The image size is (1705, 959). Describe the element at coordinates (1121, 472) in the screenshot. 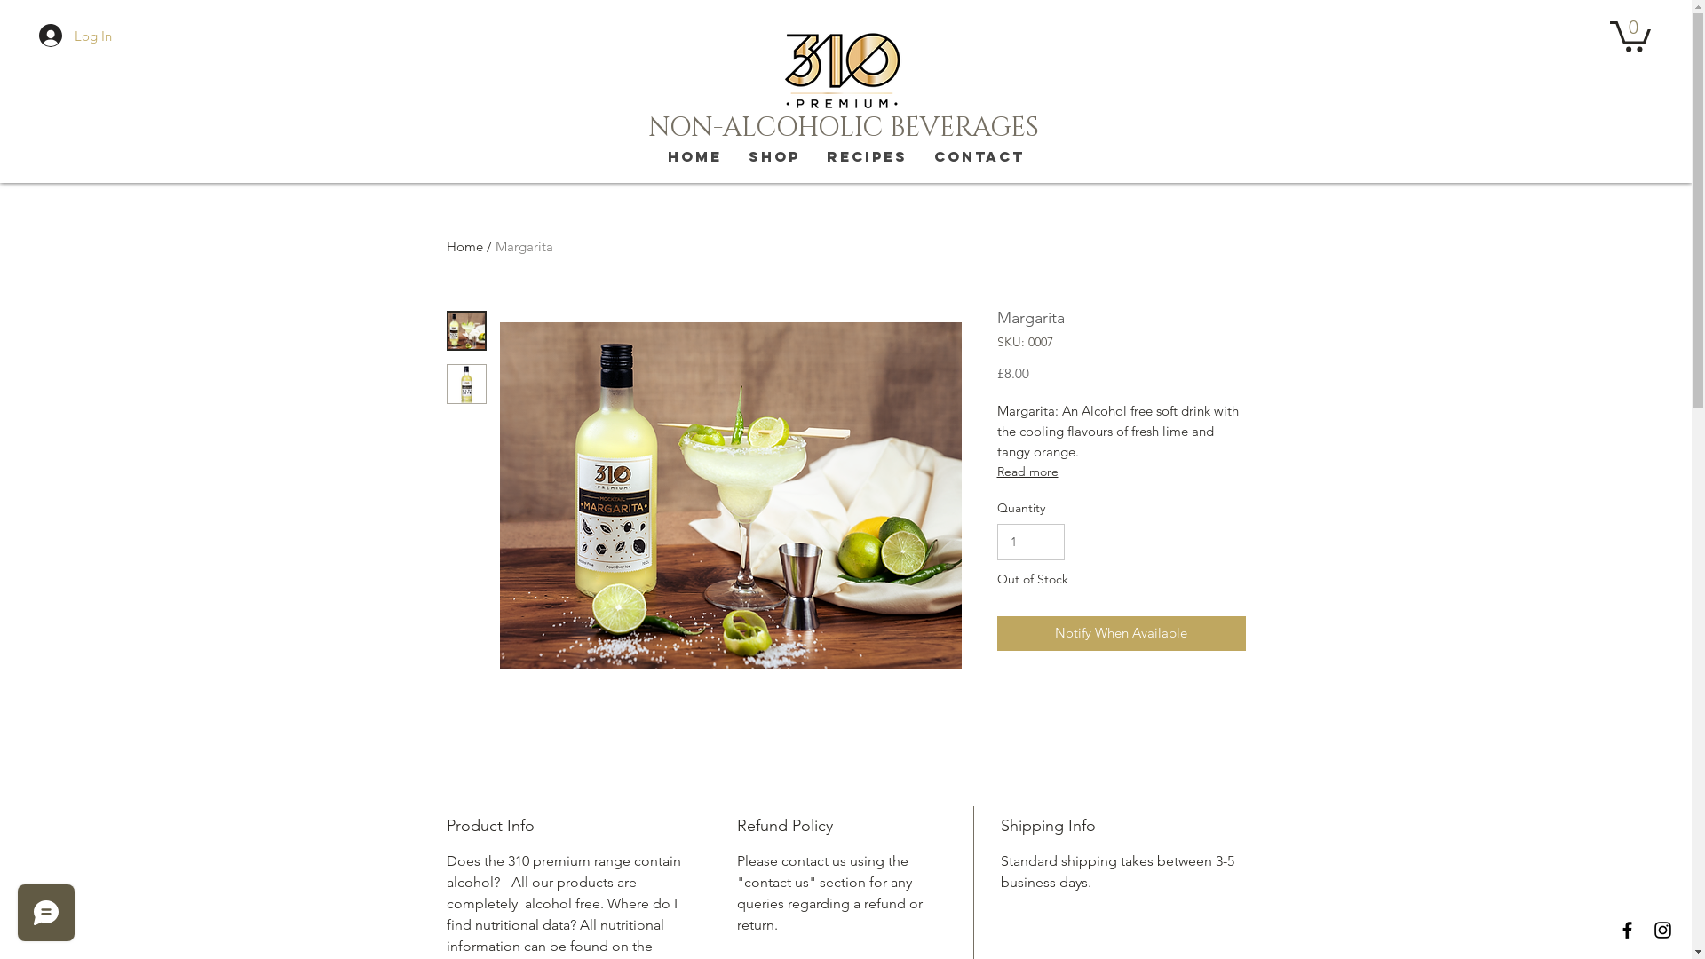

I see `Read more` at that location.